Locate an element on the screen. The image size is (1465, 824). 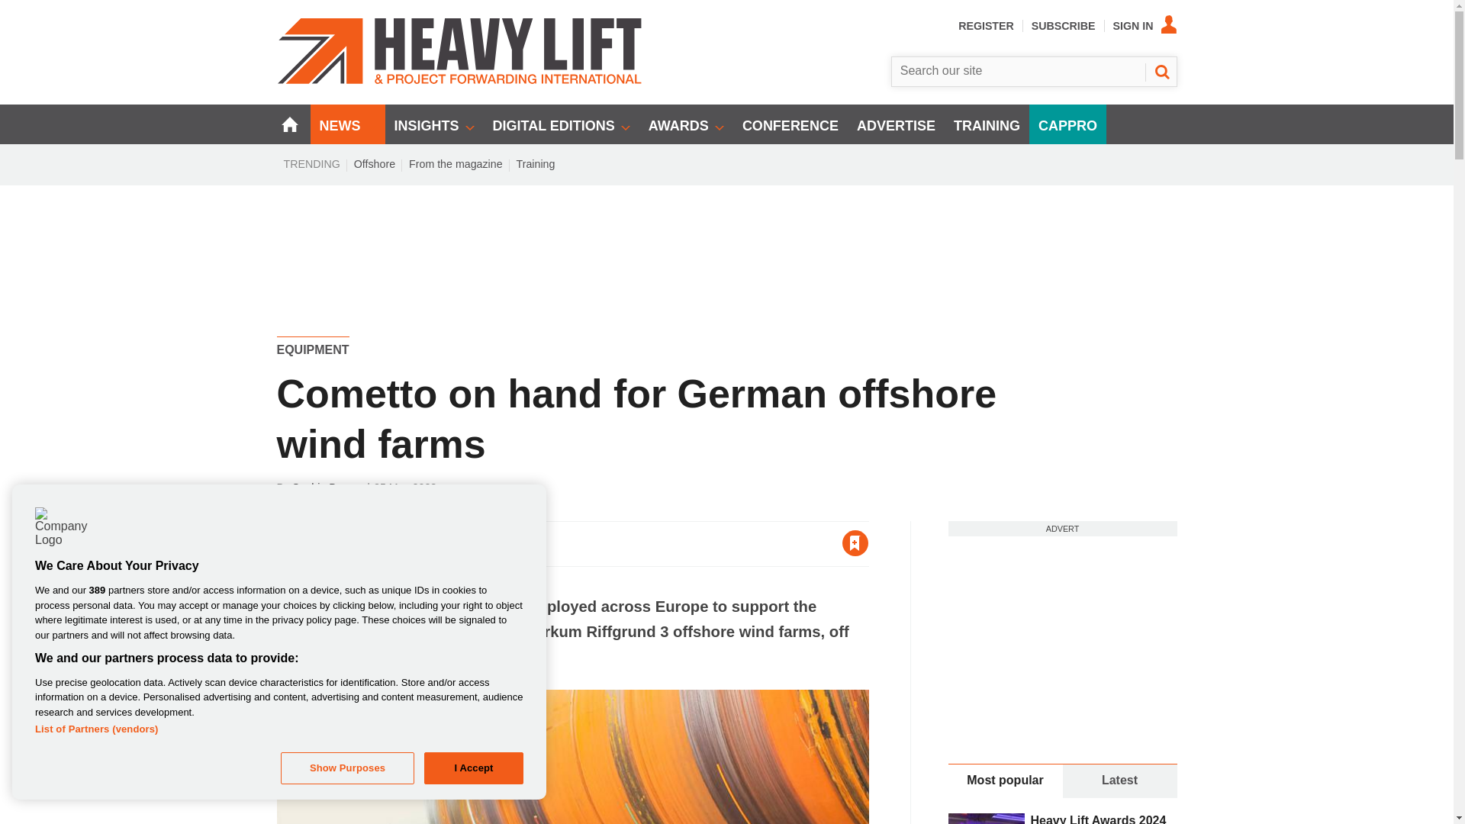
Offshore is located at coordinates (374, 163).